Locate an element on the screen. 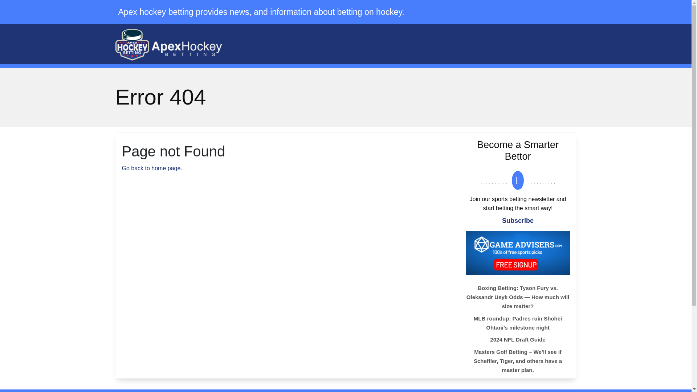  Go back to home page. is located at coordinates (152, 168).